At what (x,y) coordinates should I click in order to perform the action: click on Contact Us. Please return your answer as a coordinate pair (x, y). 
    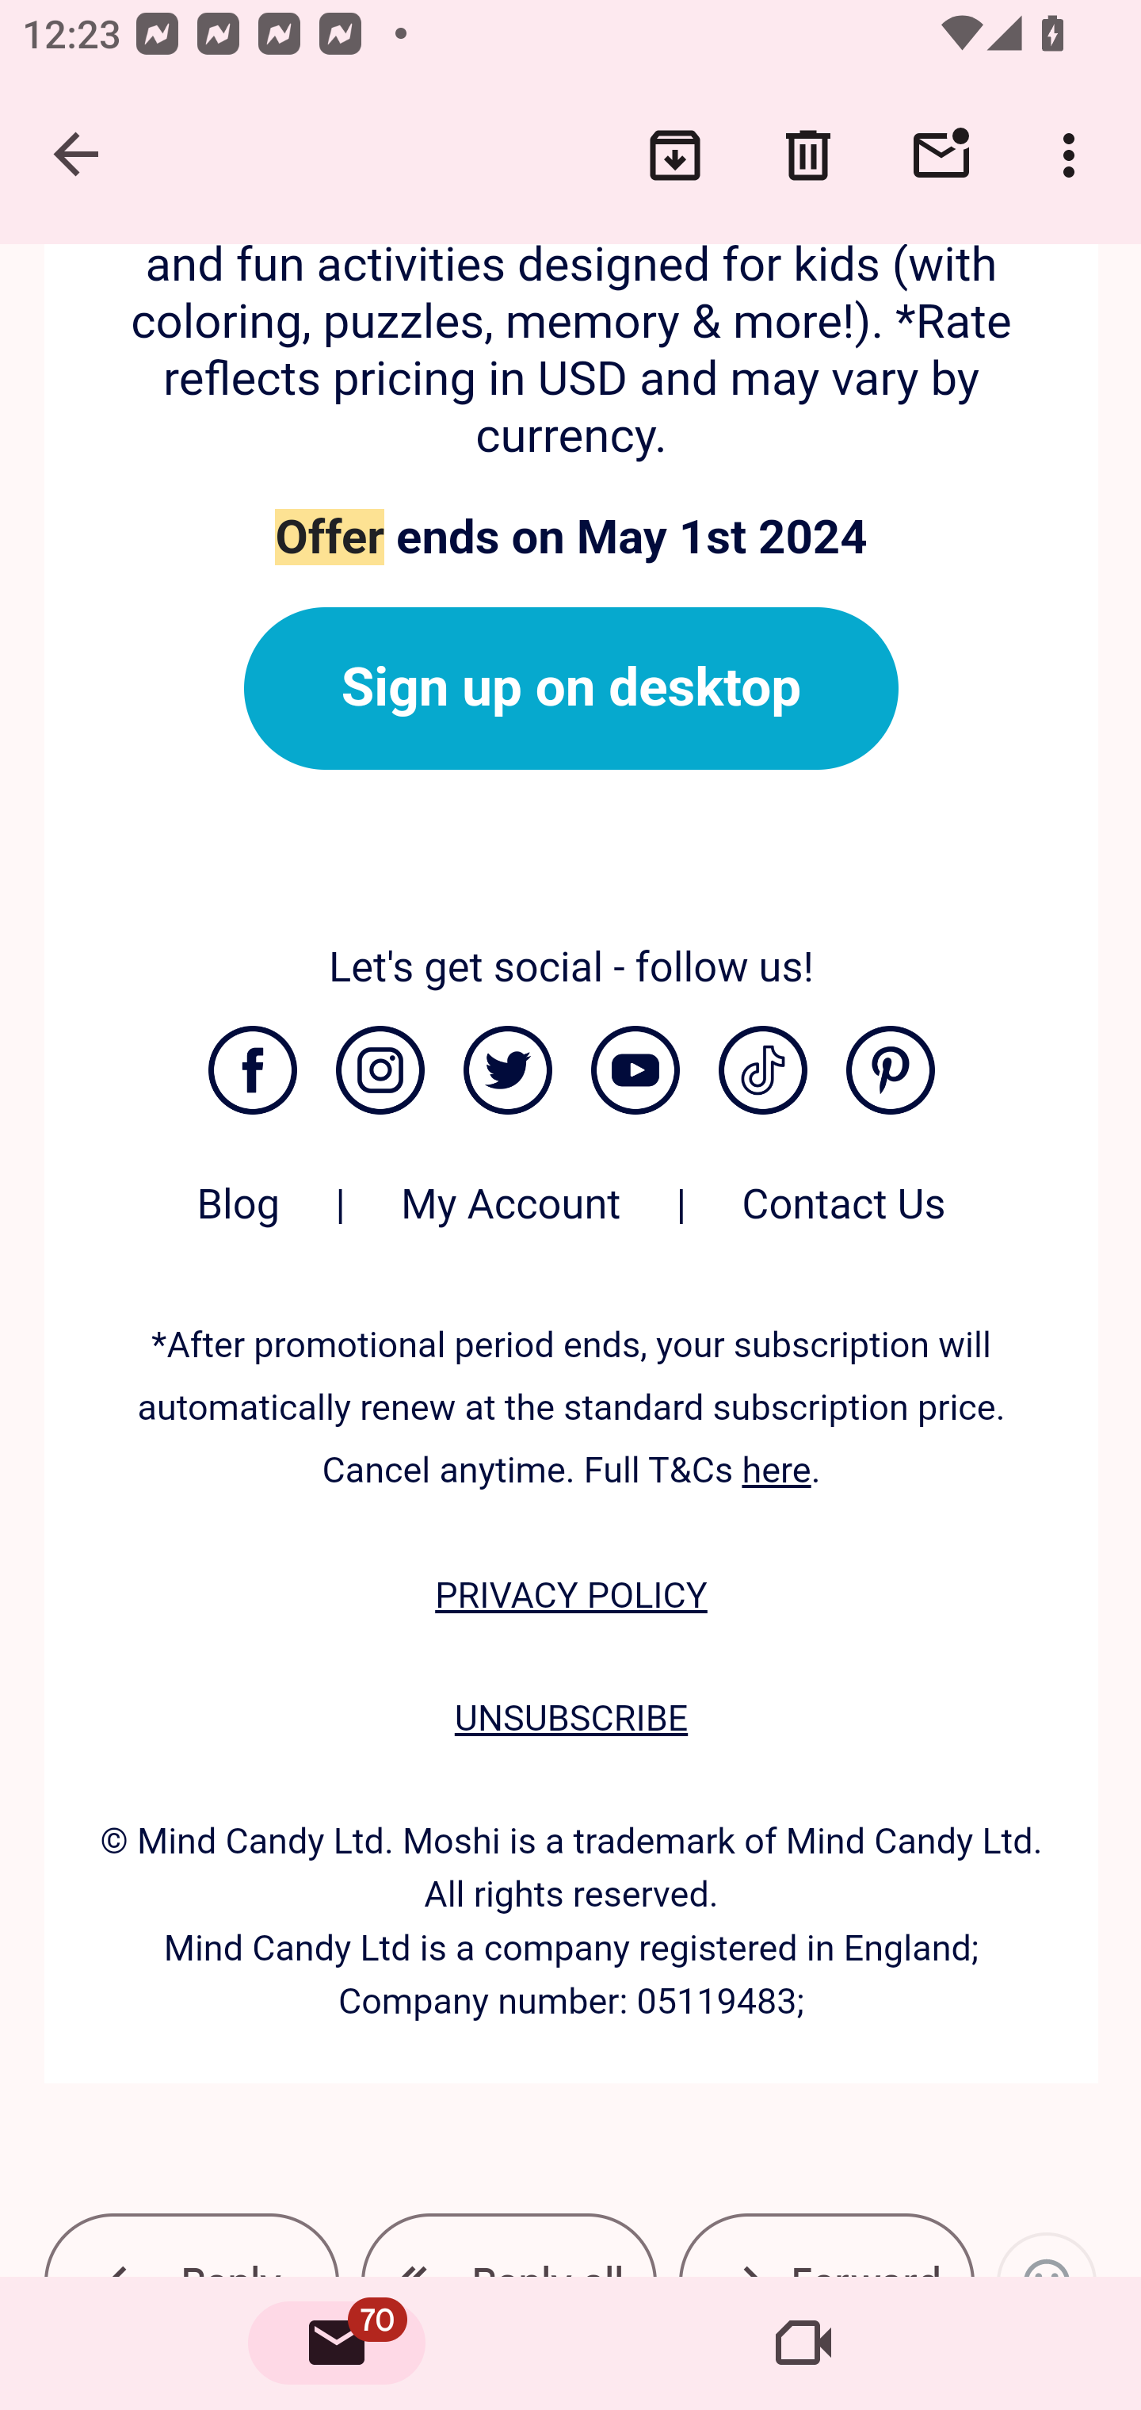
    Looking at the image, I should click on (845, 1219).